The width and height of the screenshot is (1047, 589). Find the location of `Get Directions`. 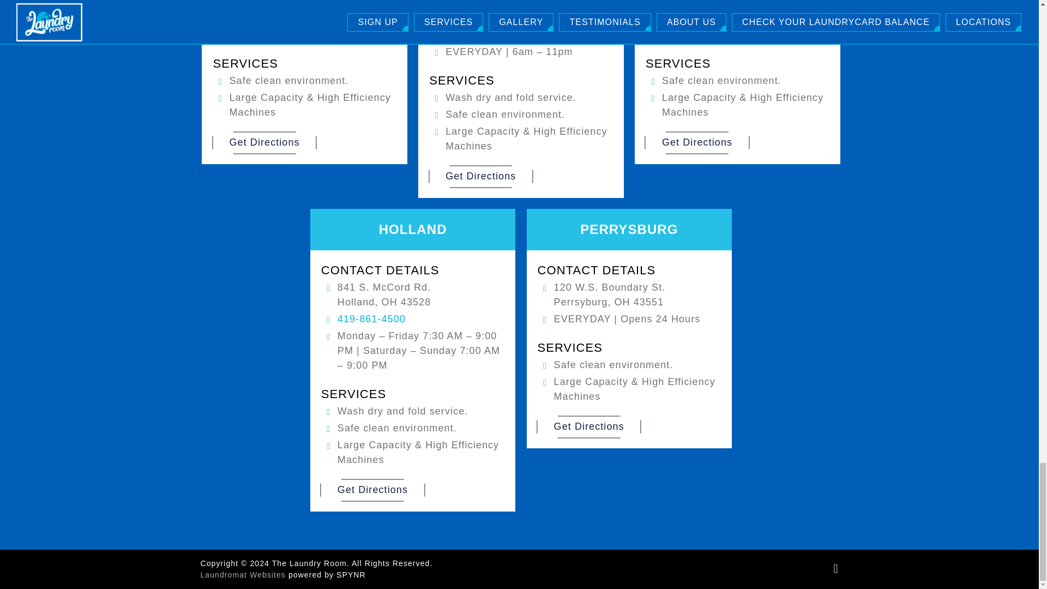

Get Directions is located at coordinates (264, 142).